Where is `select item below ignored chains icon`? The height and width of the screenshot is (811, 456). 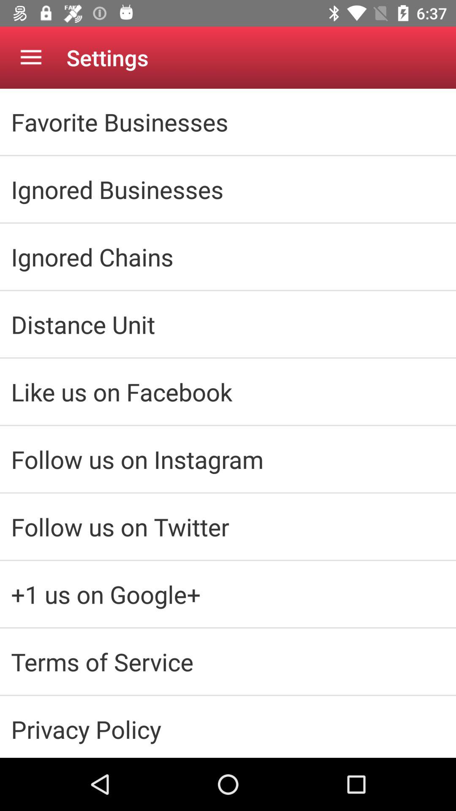 select item below ignored chains icon is located at coordinates (228, 324).